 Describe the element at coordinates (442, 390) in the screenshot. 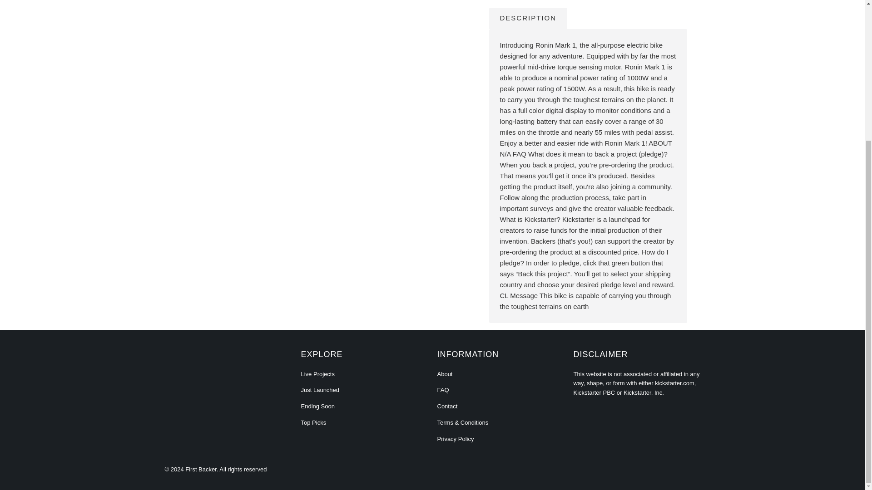

I see `FAQ` at that location.